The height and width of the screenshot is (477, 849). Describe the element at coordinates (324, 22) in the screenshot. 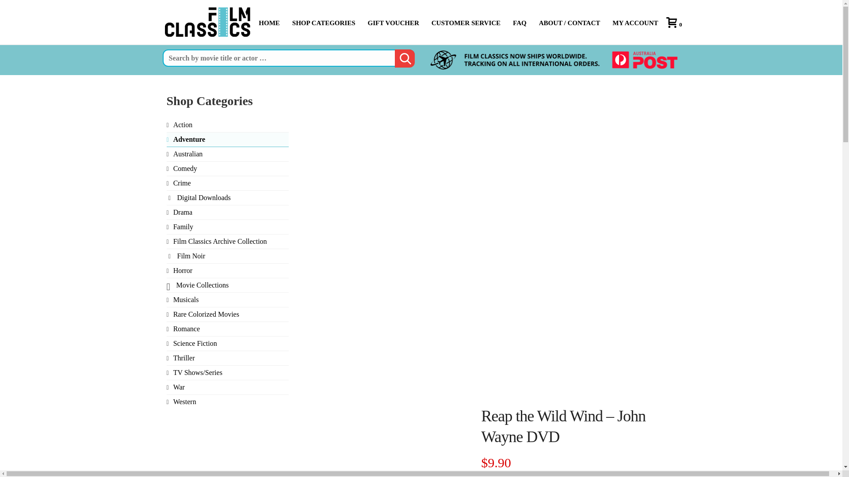

I see `SHOP CATEGORIES` at that location.